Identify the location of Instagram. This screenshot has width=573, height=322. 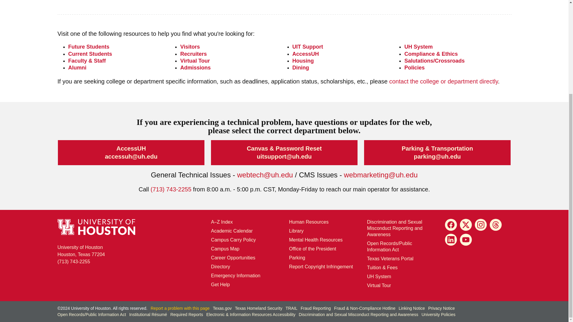
(480, 225).